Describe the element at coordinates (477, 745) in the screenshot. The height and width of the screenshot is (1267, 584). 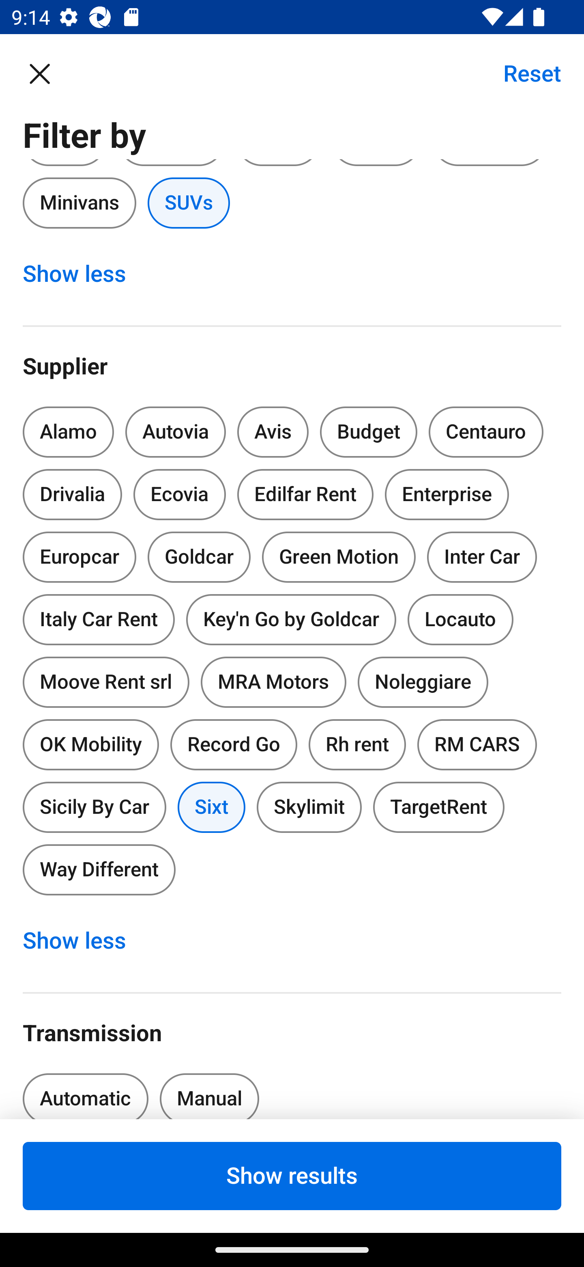
I see `RM CARS` at that location.